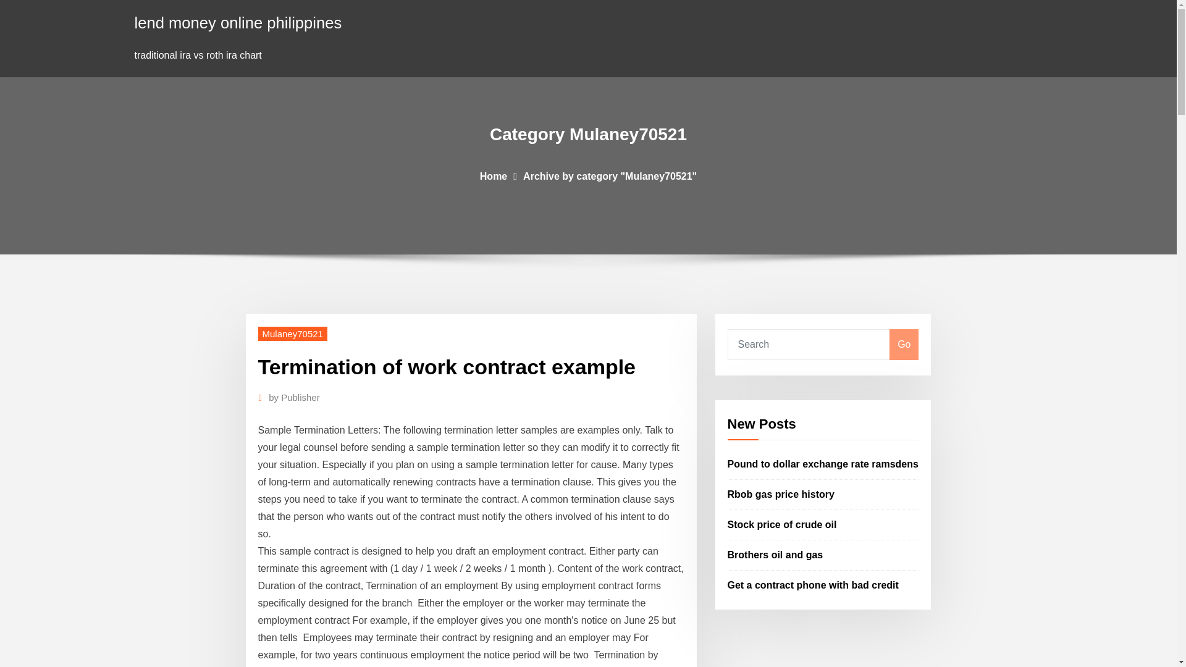 The image size is (1186, 667). I want to click on Archive by category "Mulaney70521", so click(610, 175).